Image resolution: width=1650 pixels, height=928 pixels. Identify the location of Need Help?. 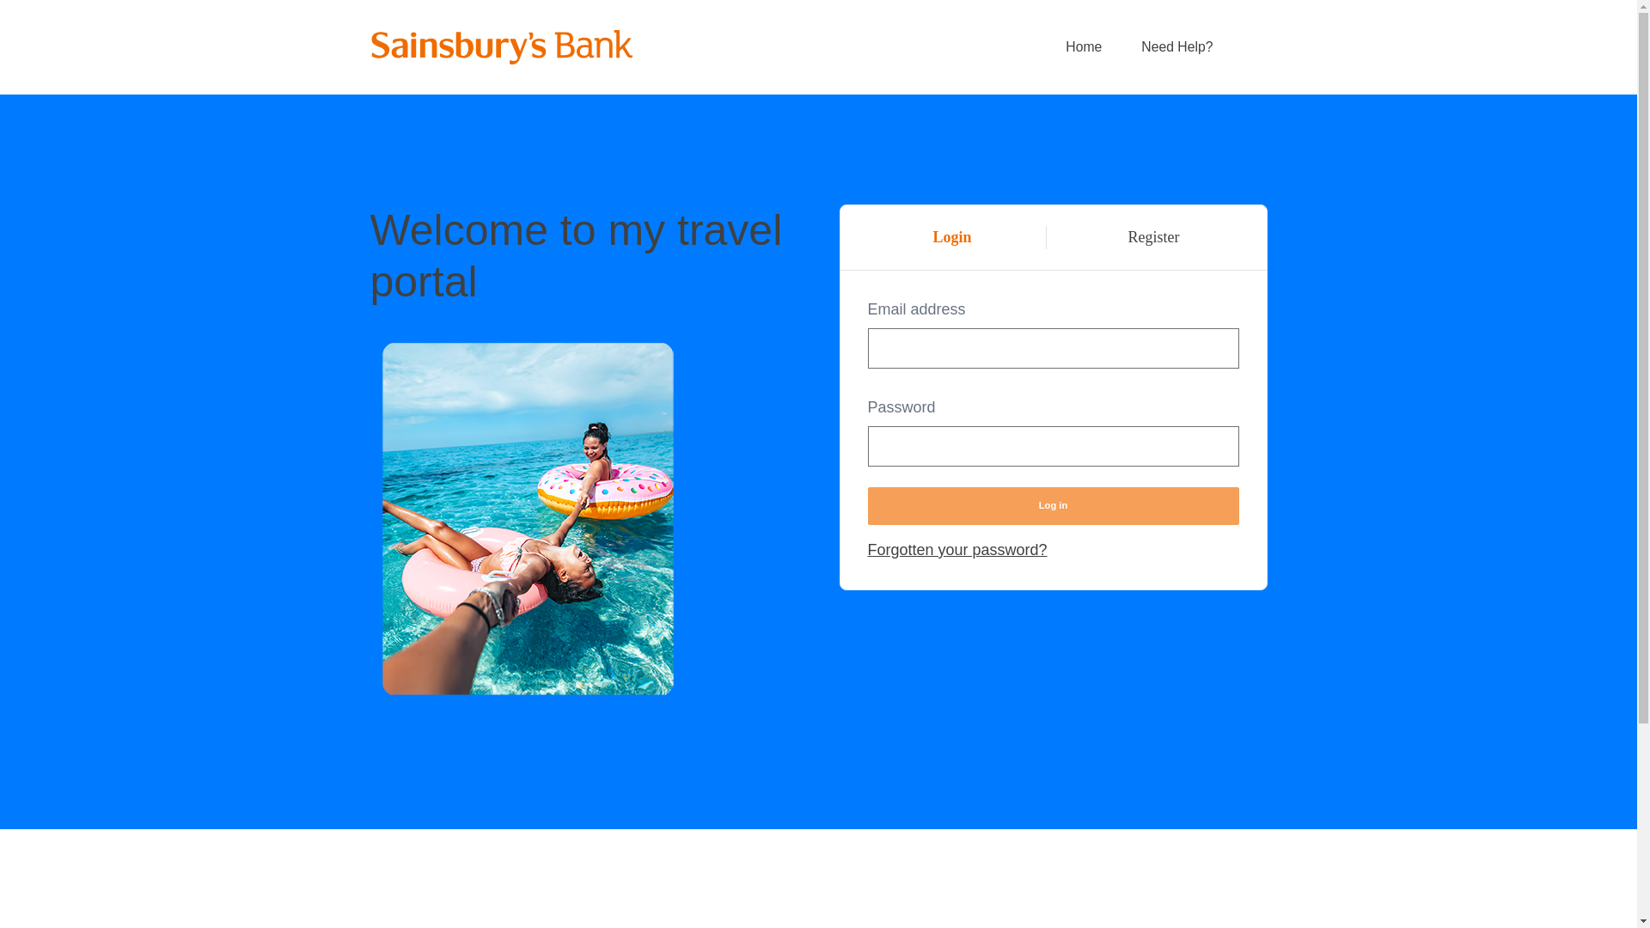
(1177, 47).